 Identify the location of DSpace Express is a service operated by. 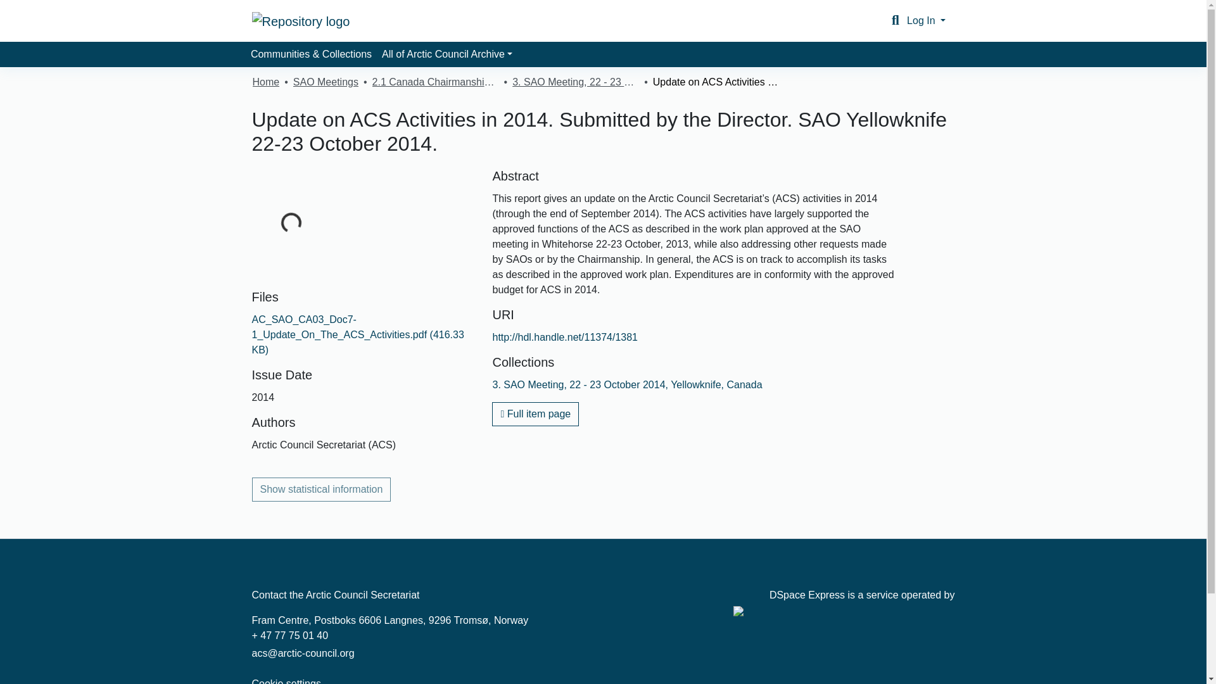
(844, 603).